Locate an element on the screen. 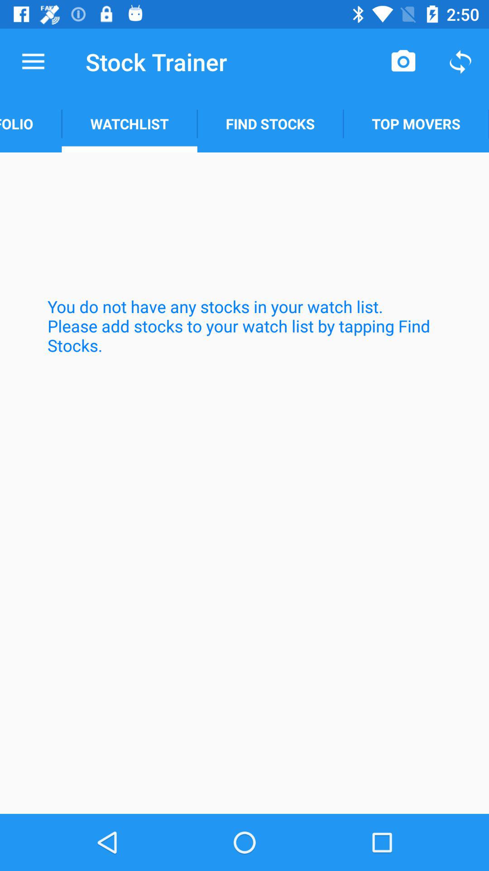  turn off the item next to the find stocks app is located at coordinates (129, 123).